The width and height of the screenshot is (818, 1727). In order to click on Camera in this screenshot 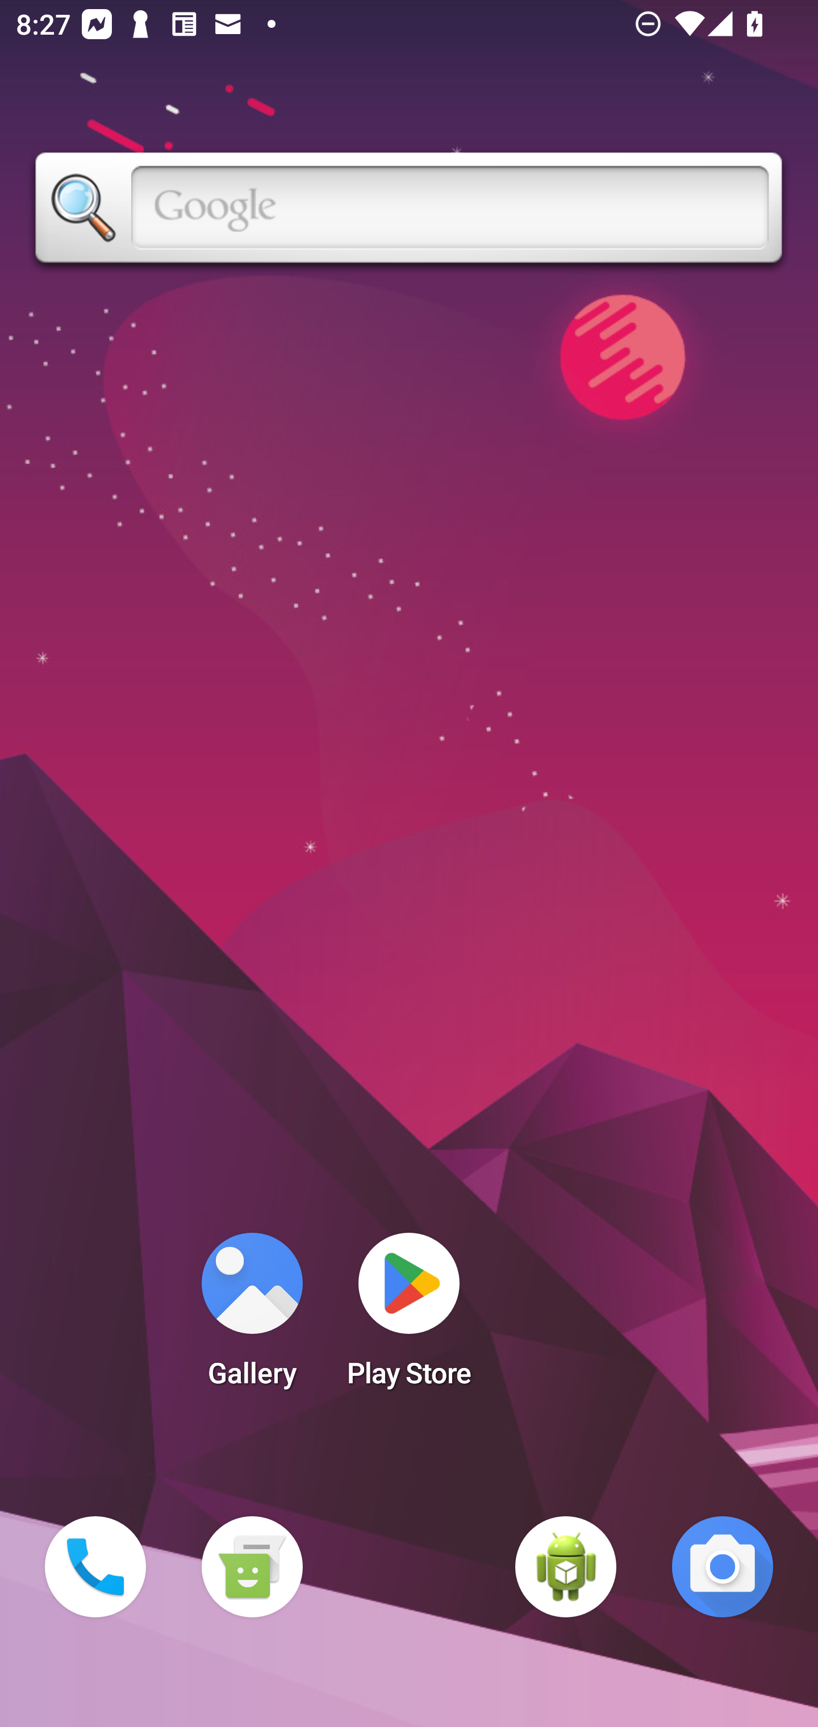, I will do `click(723, 1567)`.